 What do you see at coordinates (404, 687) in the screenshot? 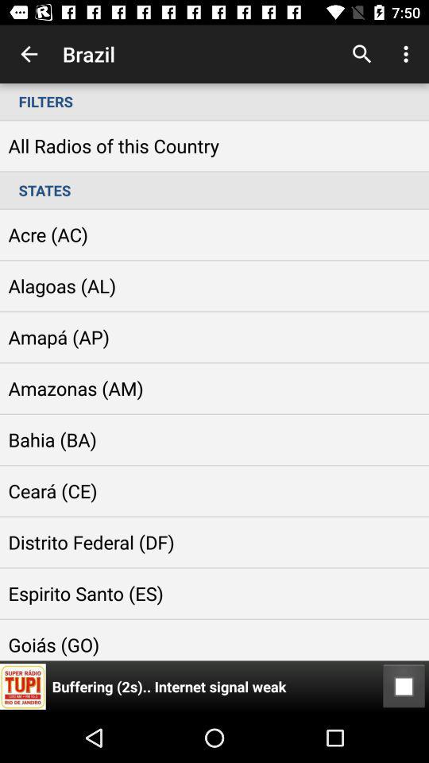
I see `press item below the states item` at bounding box center [404, 687].